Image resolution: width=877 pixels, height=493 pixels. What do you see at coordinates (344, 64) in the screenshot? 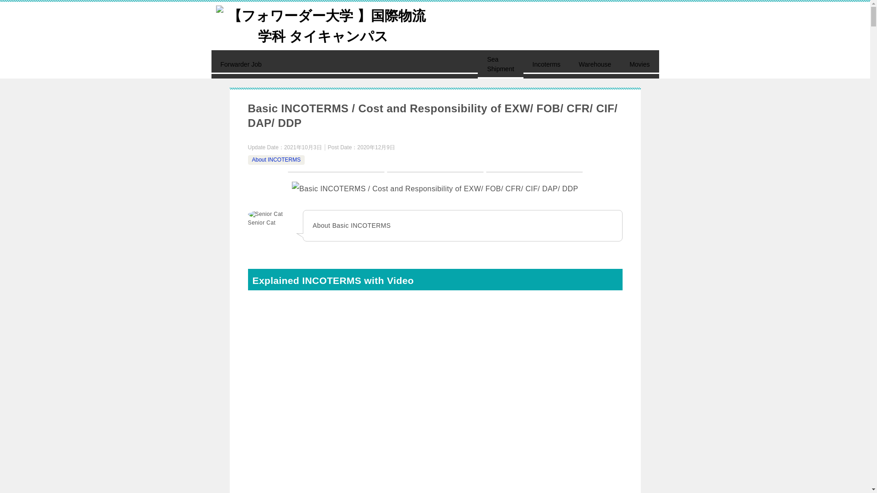
I see `Forwarder Job` at bounding box center [344, 64].